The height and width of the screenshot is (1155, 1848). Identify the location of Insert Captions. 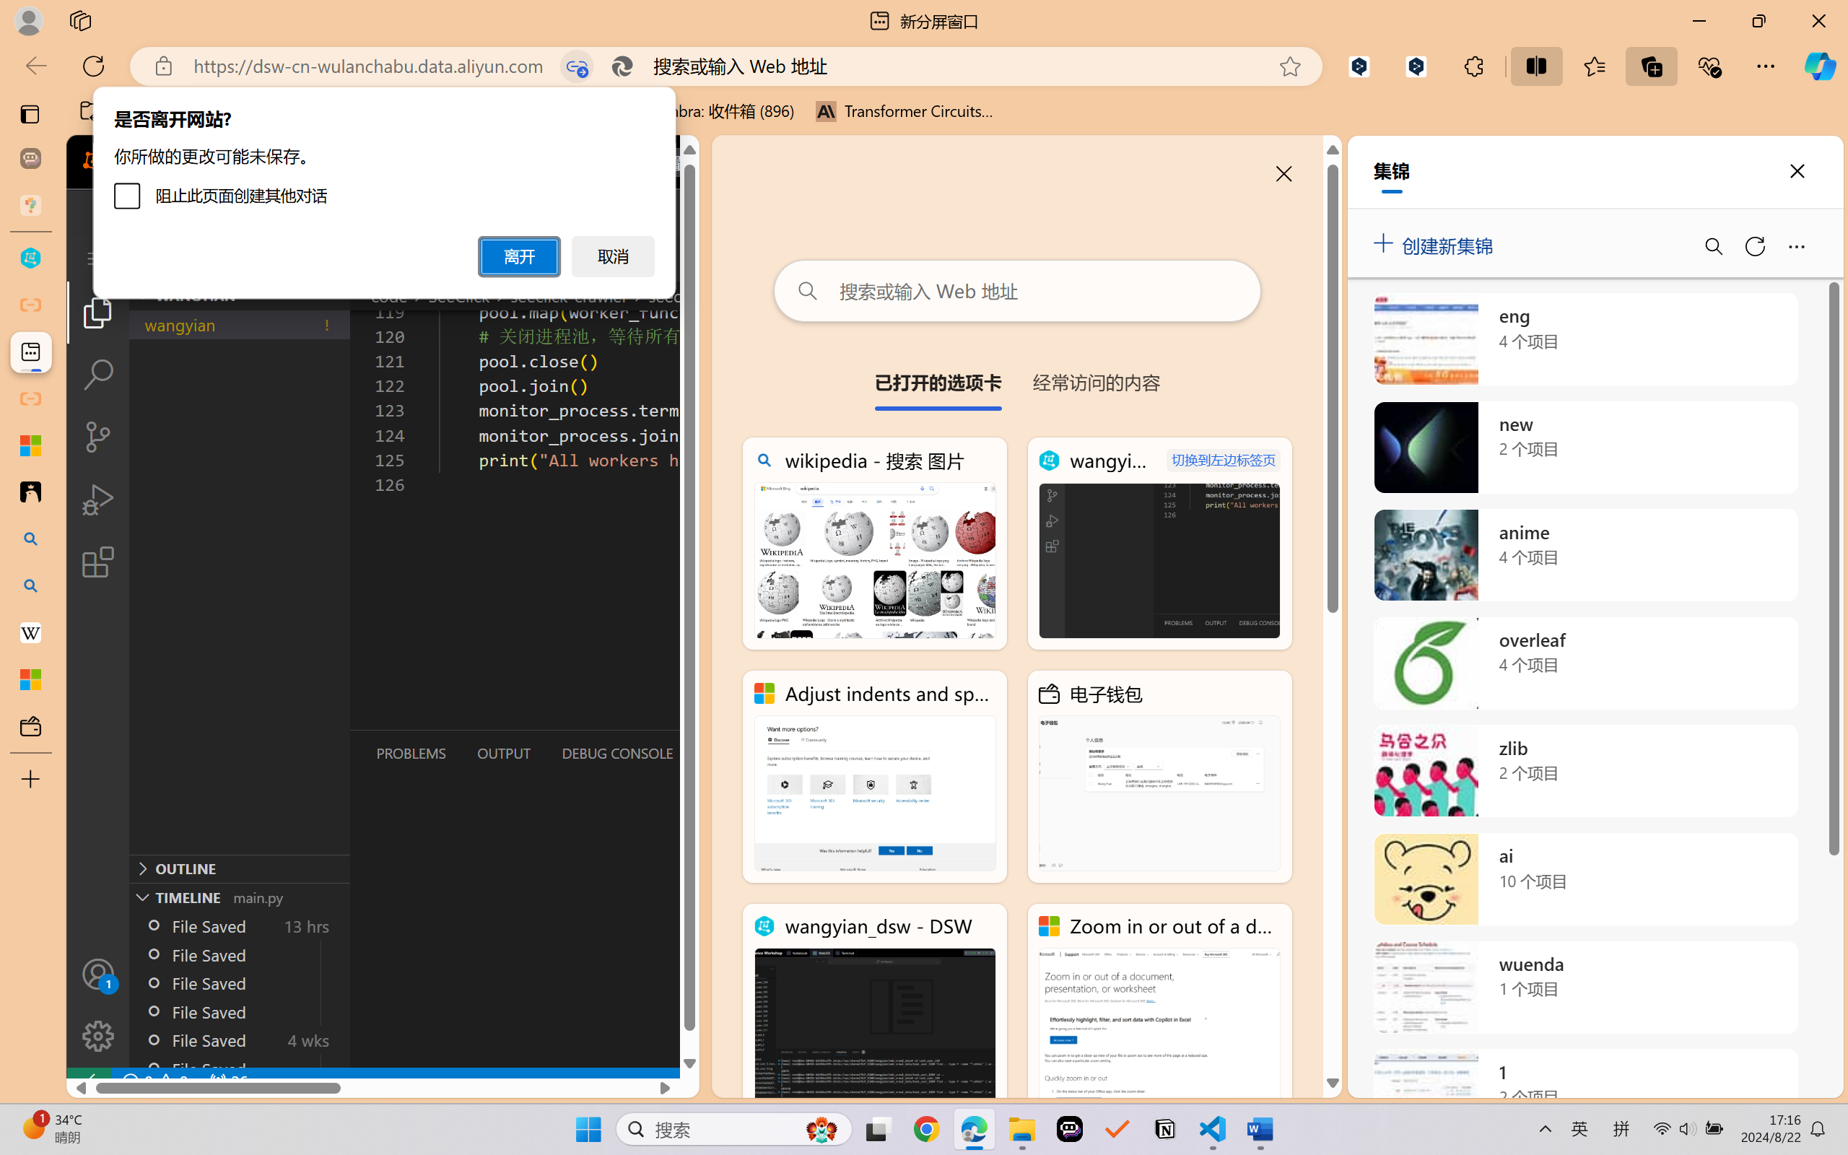
(713, 69).